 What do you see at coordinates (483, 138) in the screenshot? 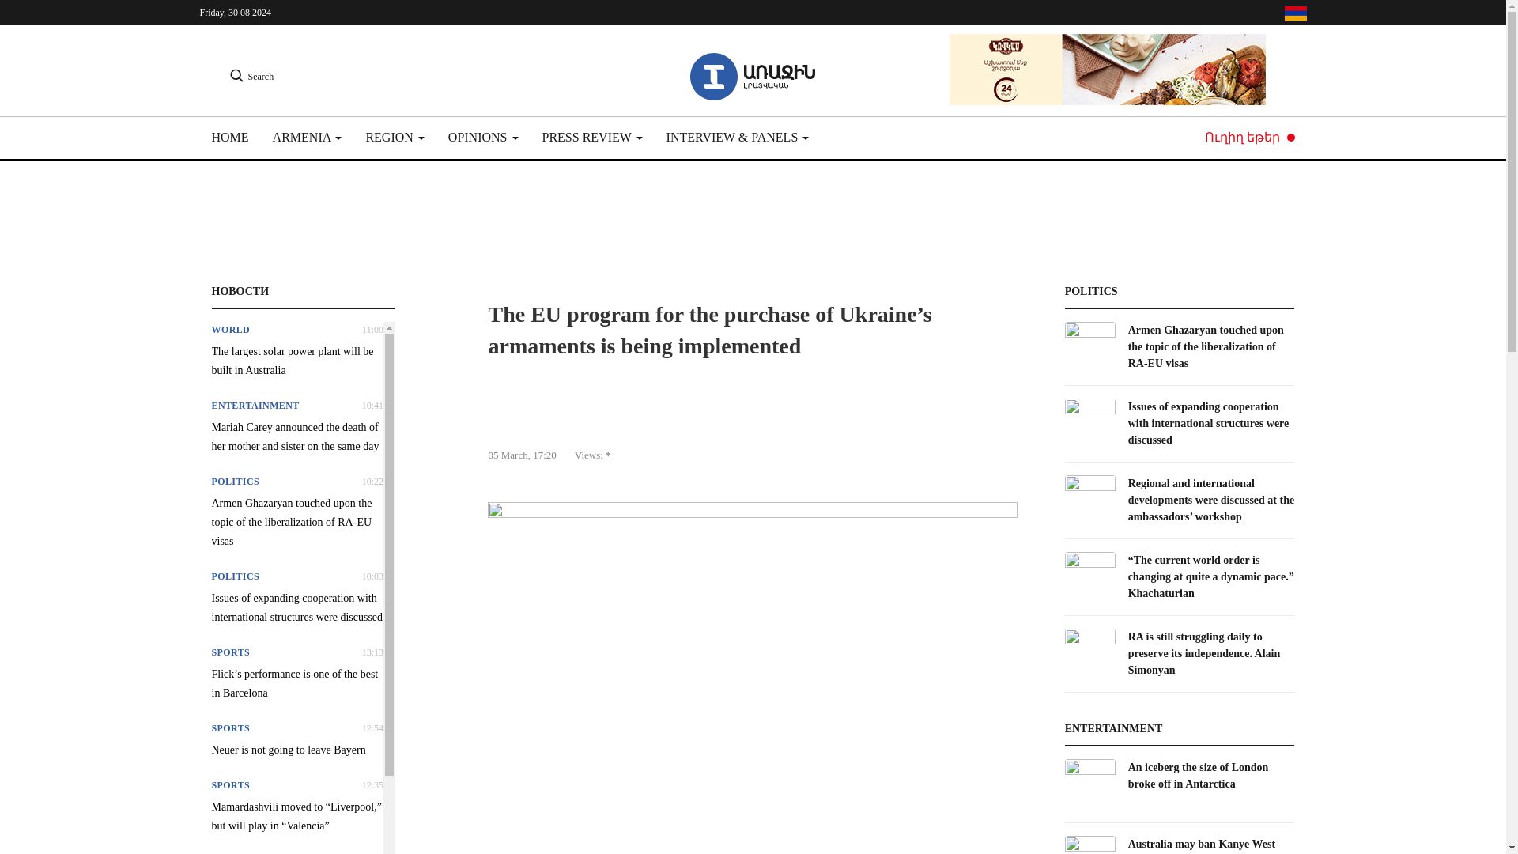
I see `OPINIONS` at bounding box center [483, 138].